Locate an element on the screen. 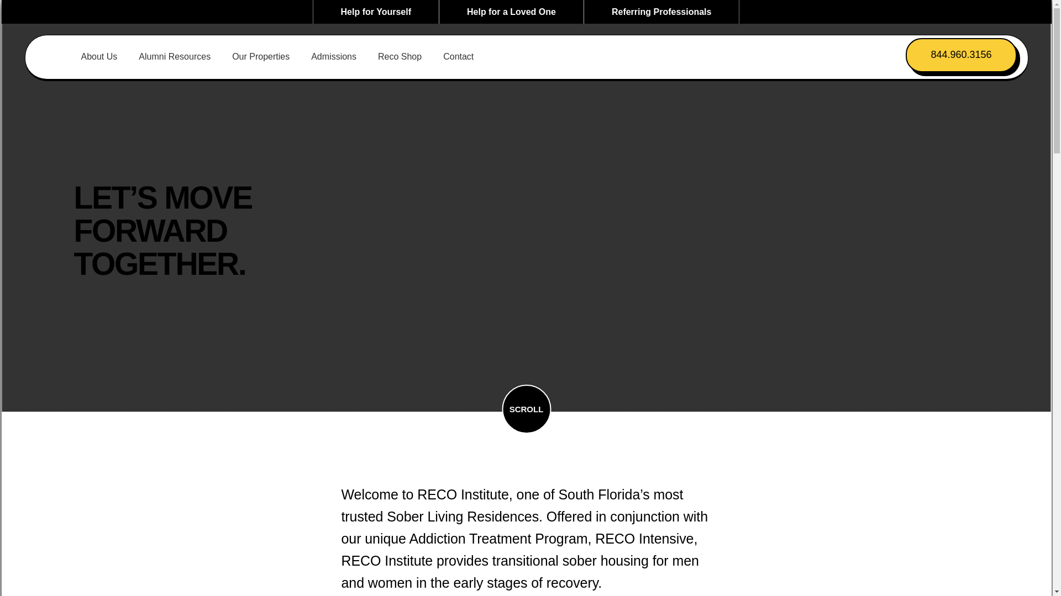 The image size is (1061, 596). Admissions is located at coordinates (334, 56).